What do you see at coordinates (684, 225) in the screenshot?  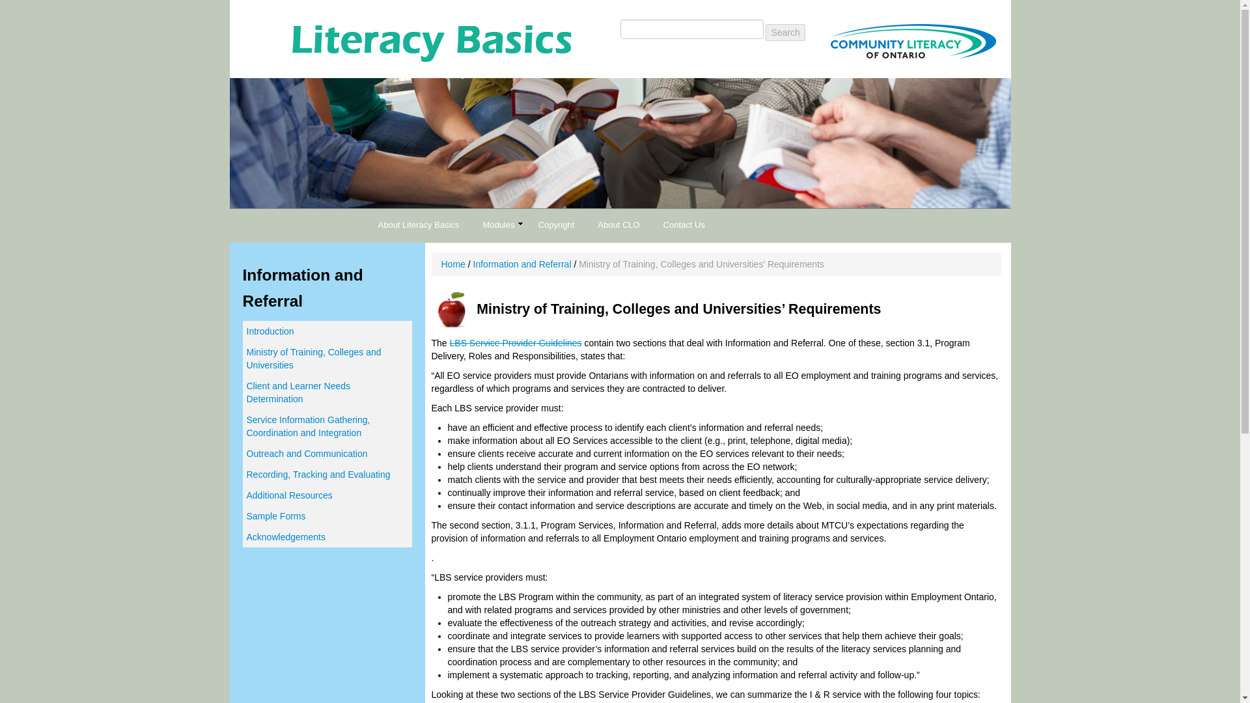 I see `Contact Us` at bounding box center [684, 225].